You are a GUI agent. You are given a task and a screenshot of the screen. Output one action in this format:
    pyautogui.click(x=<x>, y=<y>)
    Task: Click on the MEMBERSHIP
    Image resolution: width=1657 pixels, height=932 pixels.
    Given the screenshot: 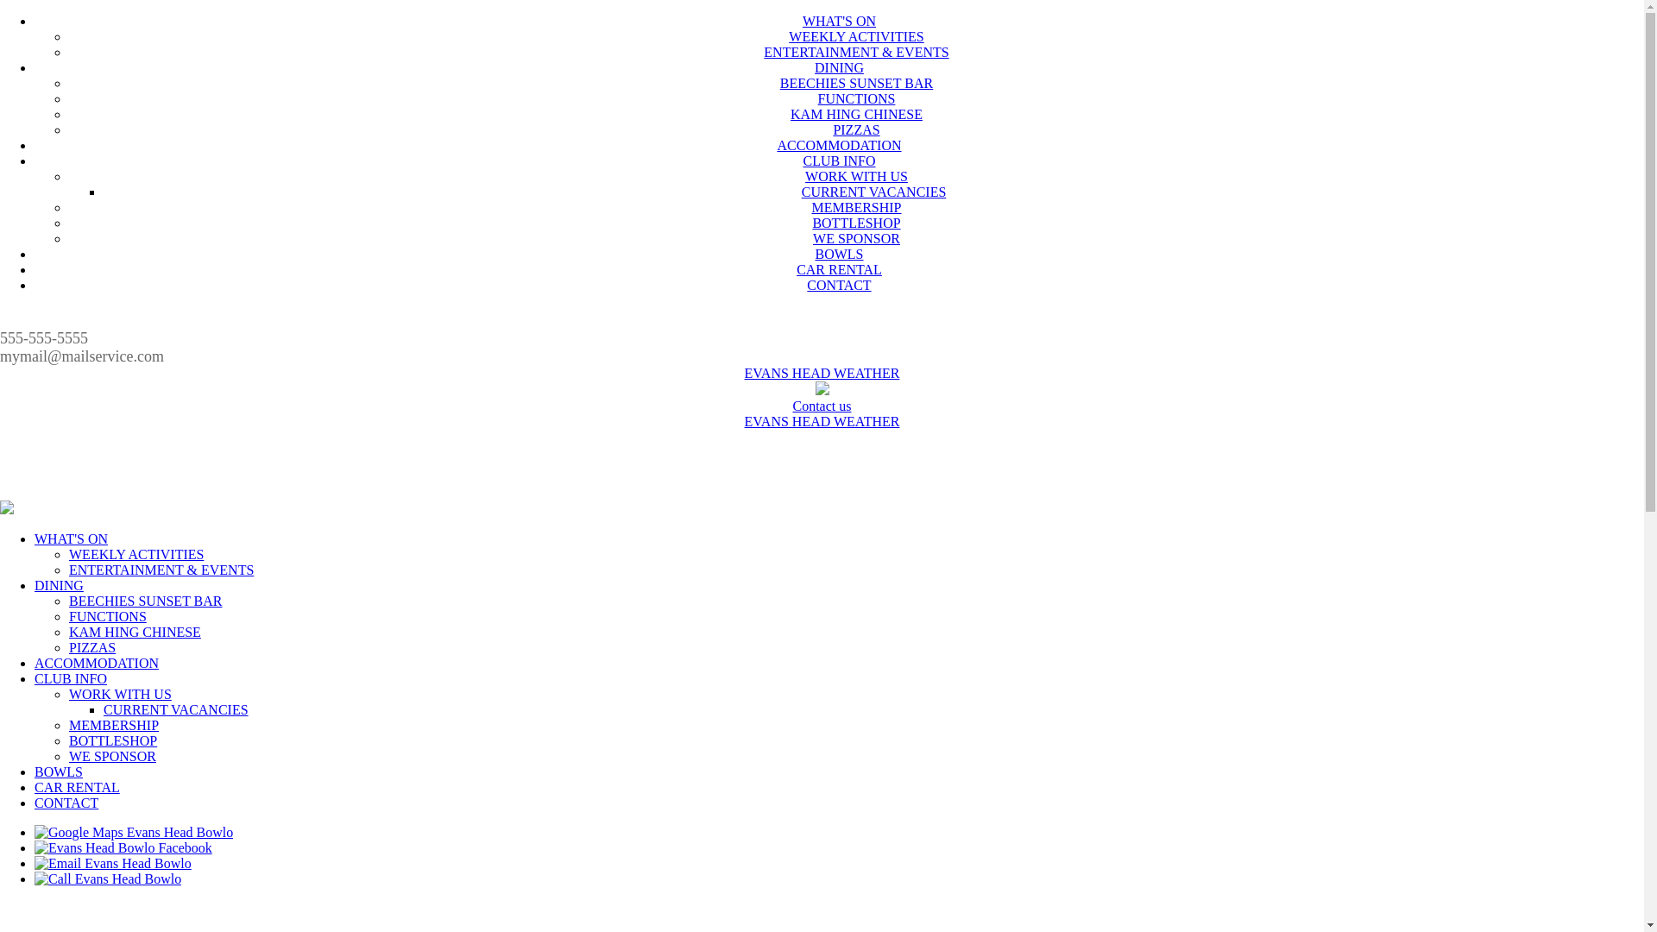 What is the action you would take?
    pyautogui.click(x=114, y=725)
    